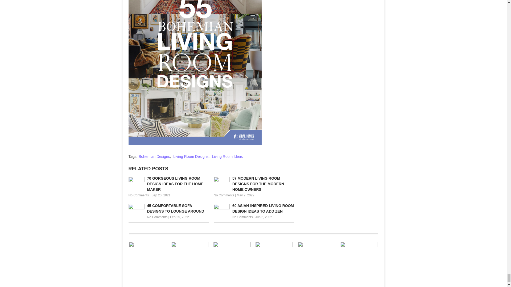 This screenshot has width=511, height=287. Describe the element at coordinates (138, 195) in the screenshot. I see `No Comments` at that location.